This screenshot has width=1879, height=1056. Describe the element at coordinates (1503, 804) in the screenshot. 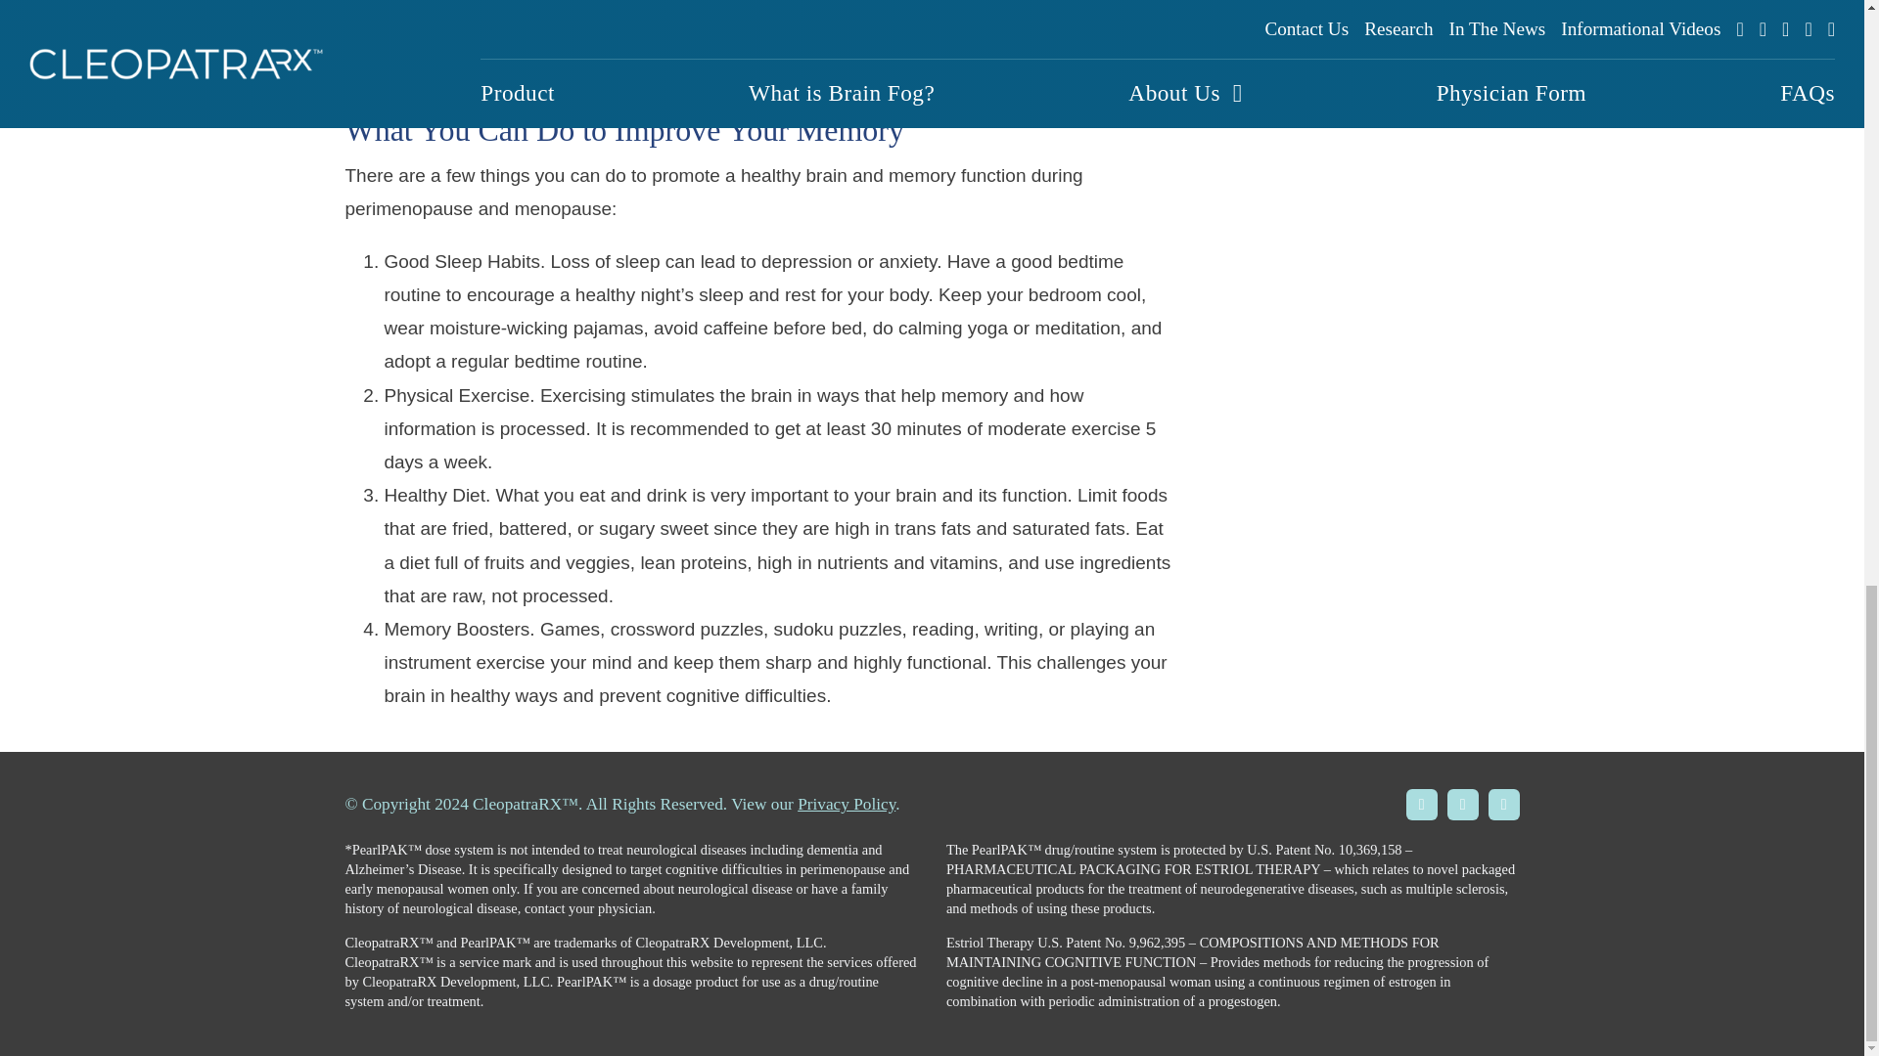

I see `LinkedIn` at that location.